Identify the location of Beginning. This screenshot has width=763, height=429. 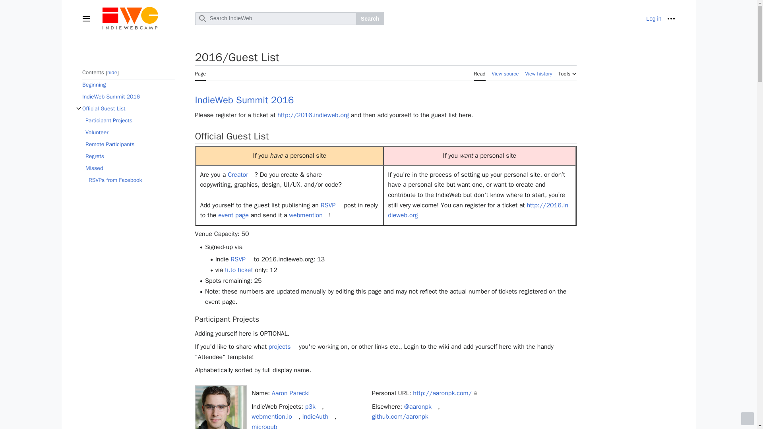
(128, 85).